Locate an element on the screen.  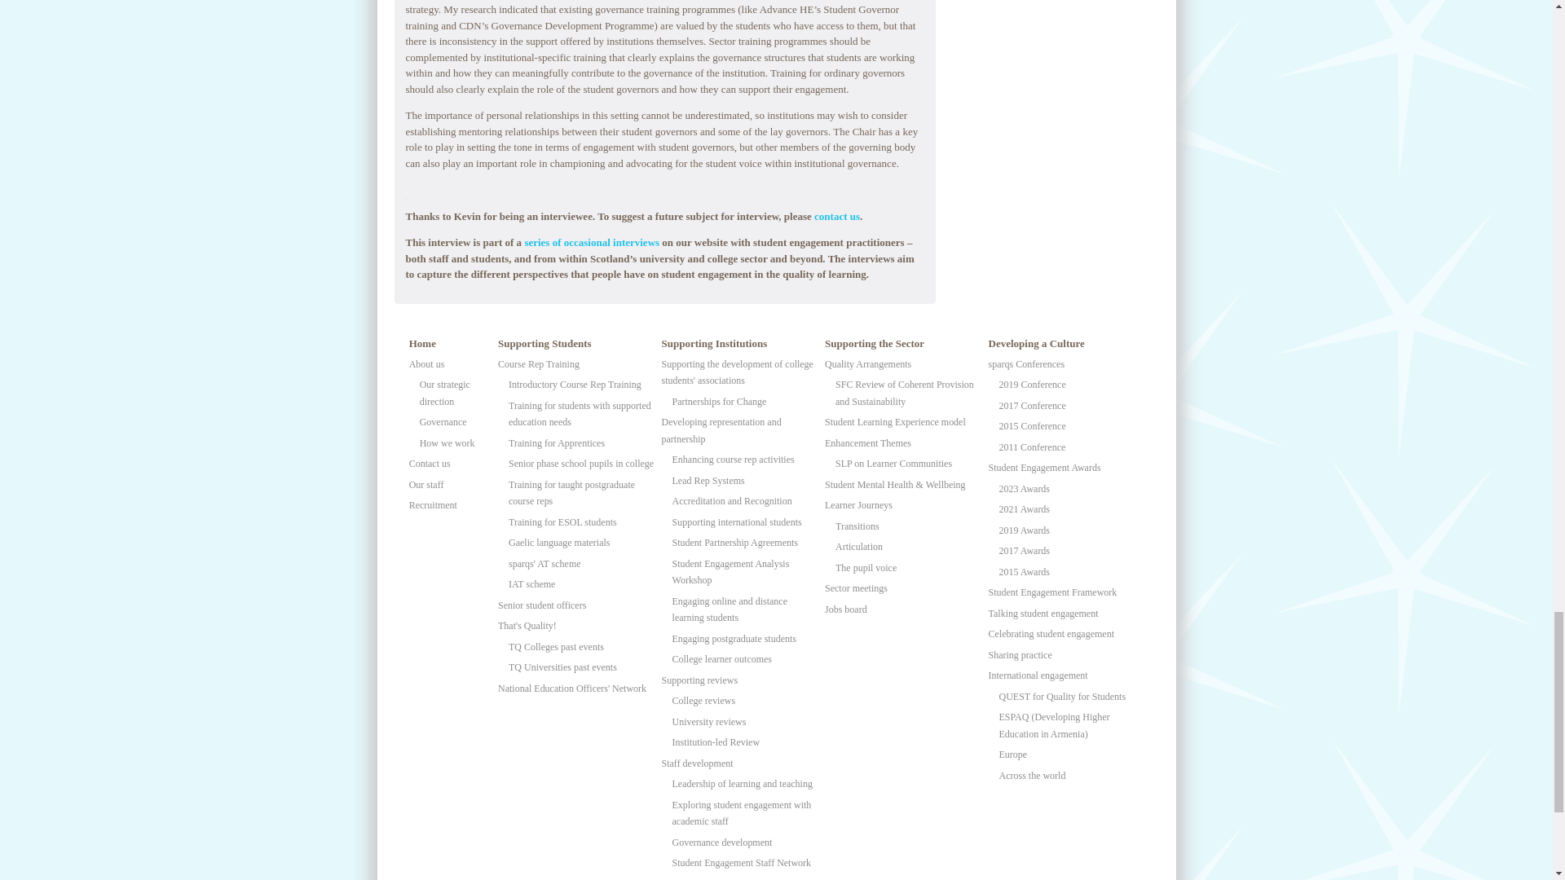
contact us is located at coordinates (836, 217).